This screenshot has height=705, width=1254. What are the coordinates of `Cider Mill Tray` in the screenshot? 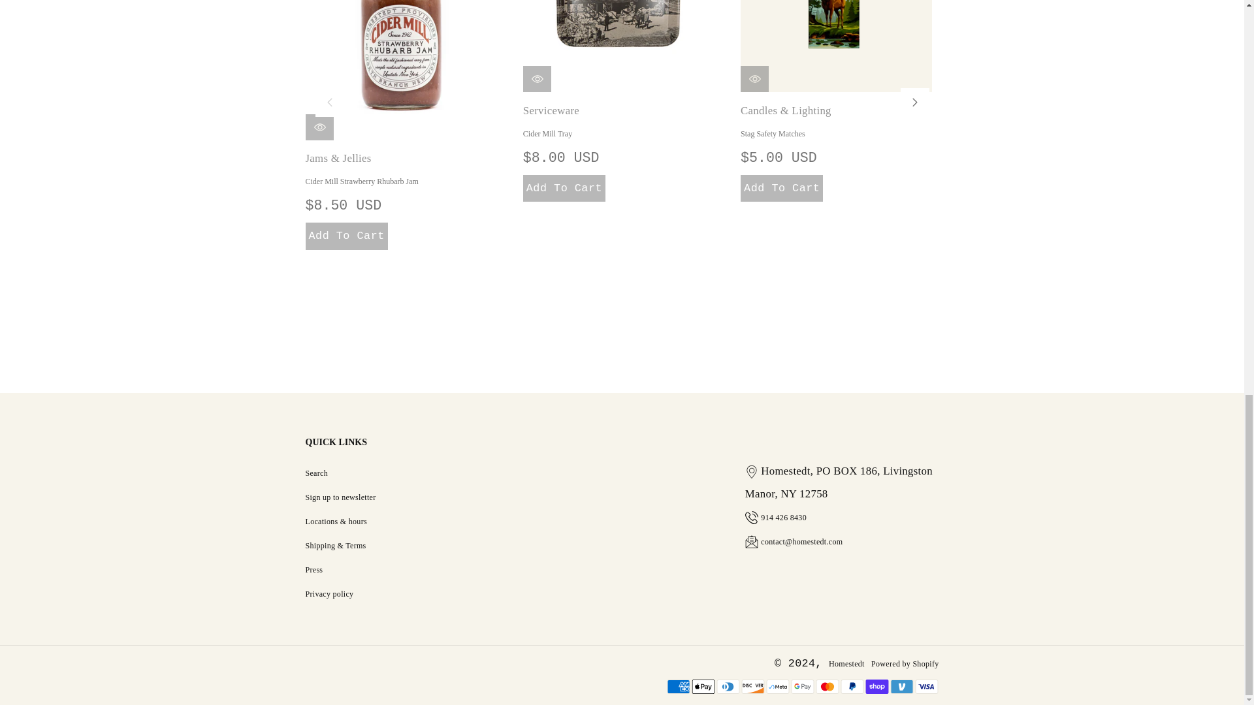 It's located at (619, 46).